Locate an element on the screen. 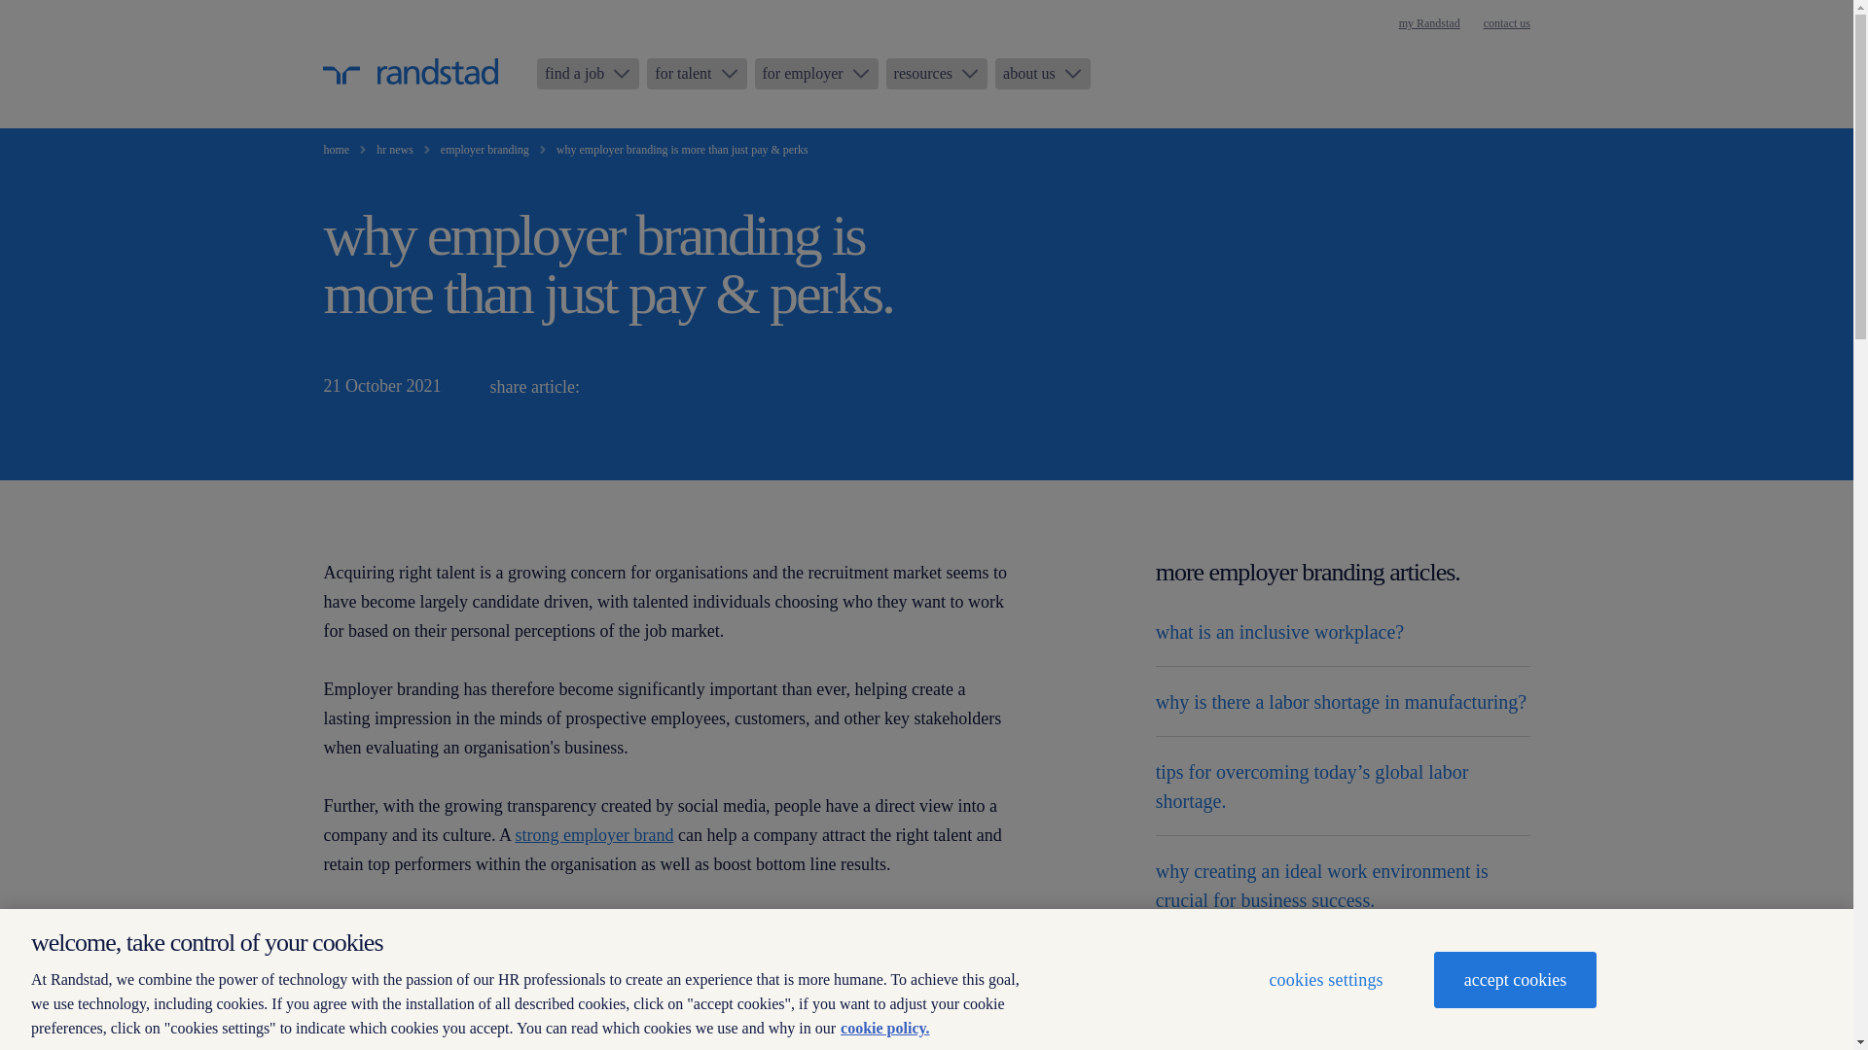 This screenshot has height=1050, width=1868. my Randstad is located at coordinates (1430, 23).